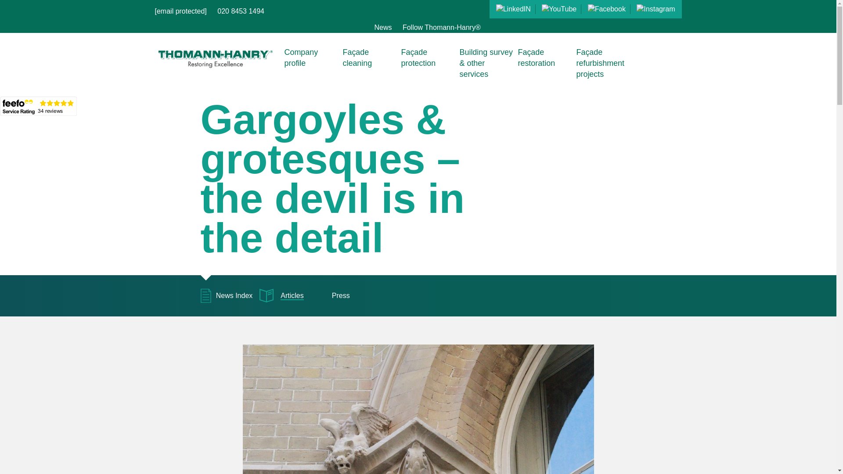  I want to click on See what our customers say about us, so click(38, 106).